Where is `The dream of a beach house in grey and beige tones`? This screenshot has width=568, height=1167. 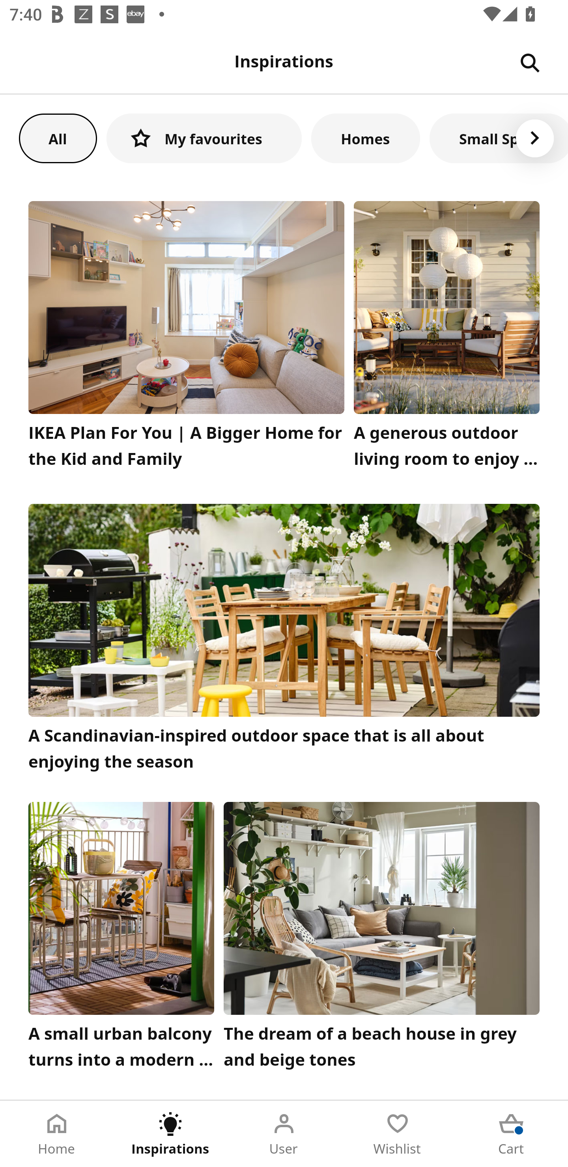 The dream of a beach house in grey and beige tones is located at coordinates (382, 939).